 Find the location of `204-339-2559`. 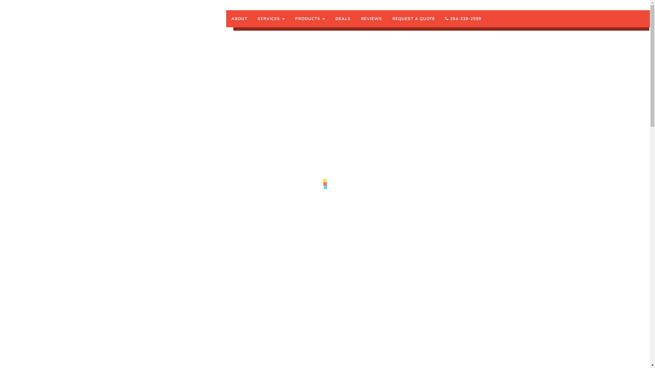

204-339-2559 is located at coordinates (463, 19).